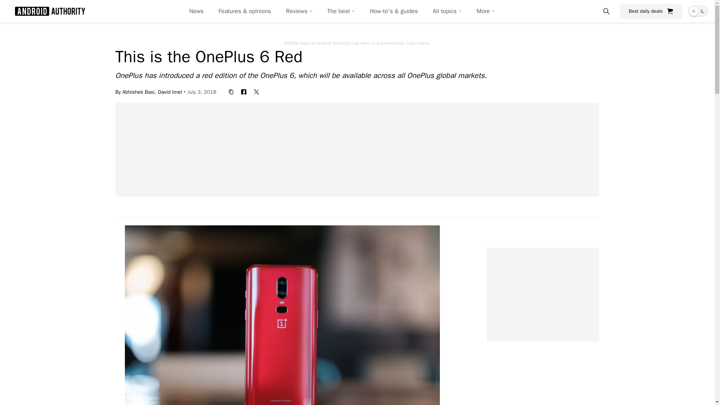 Image resolution: width=720 pixels, height=405 pixels. What do you see at coordinates (256, 91) in the screenshot?
I see `twitter` at bounding box center [256, 91].